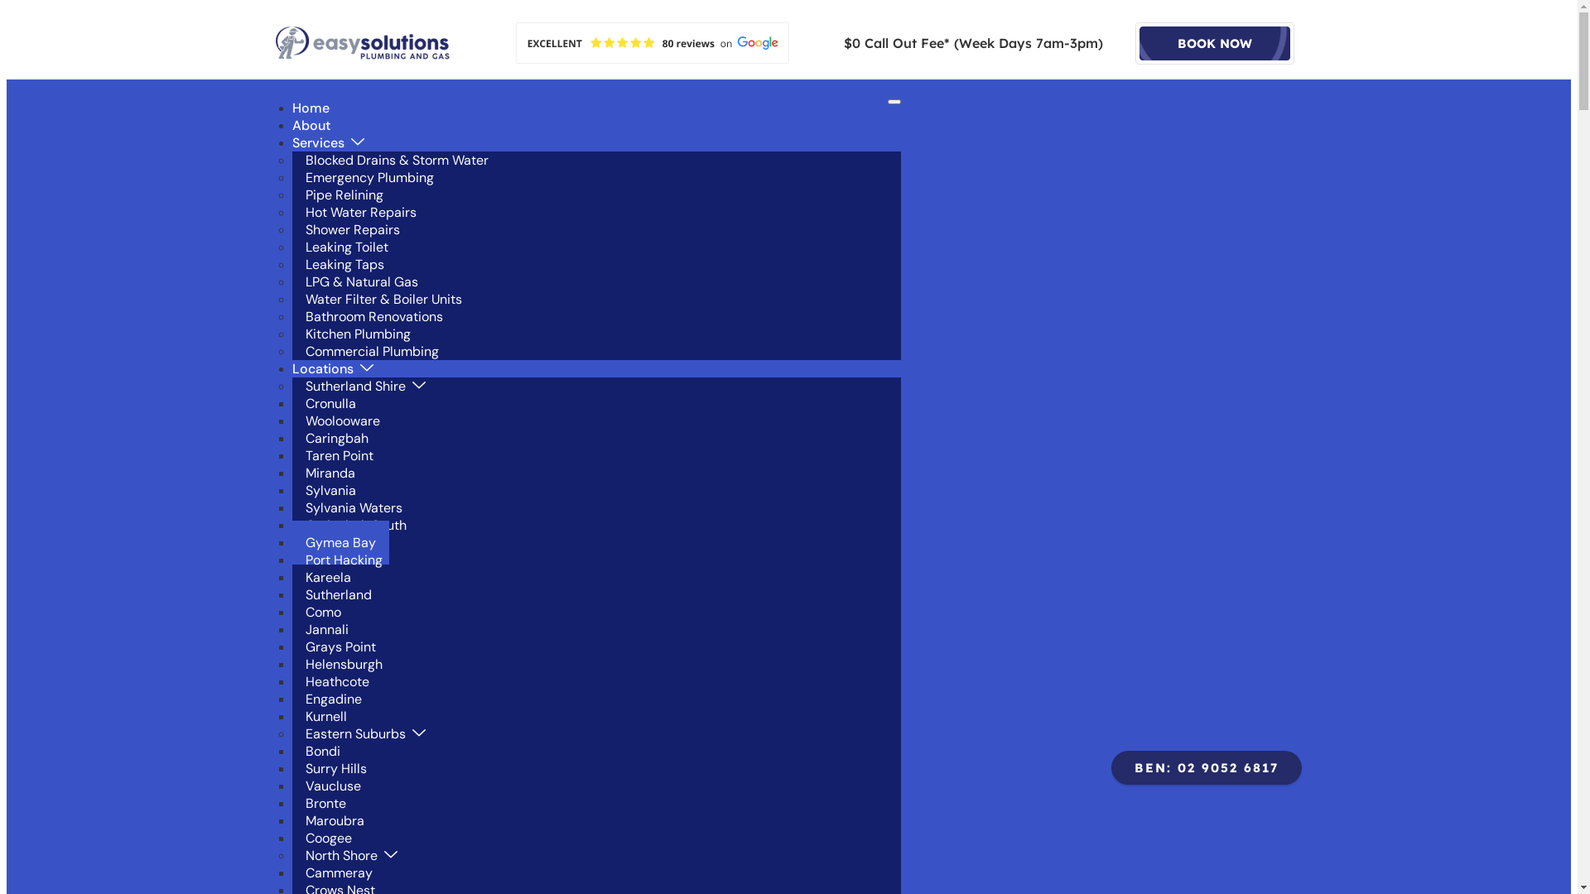 The image size is (1590, 894). I want to click on Bronte, so click(325, 803).